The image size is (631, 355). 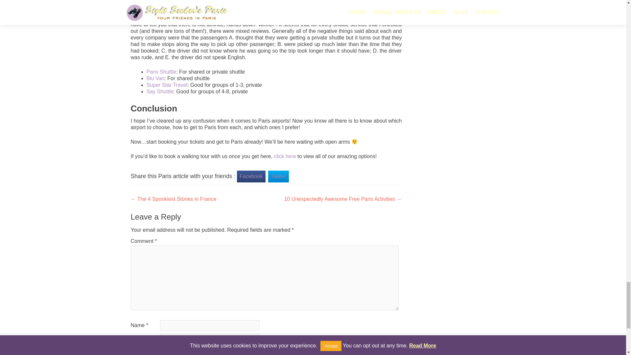 I want to click on Facebook, so click(x=251, y=177).